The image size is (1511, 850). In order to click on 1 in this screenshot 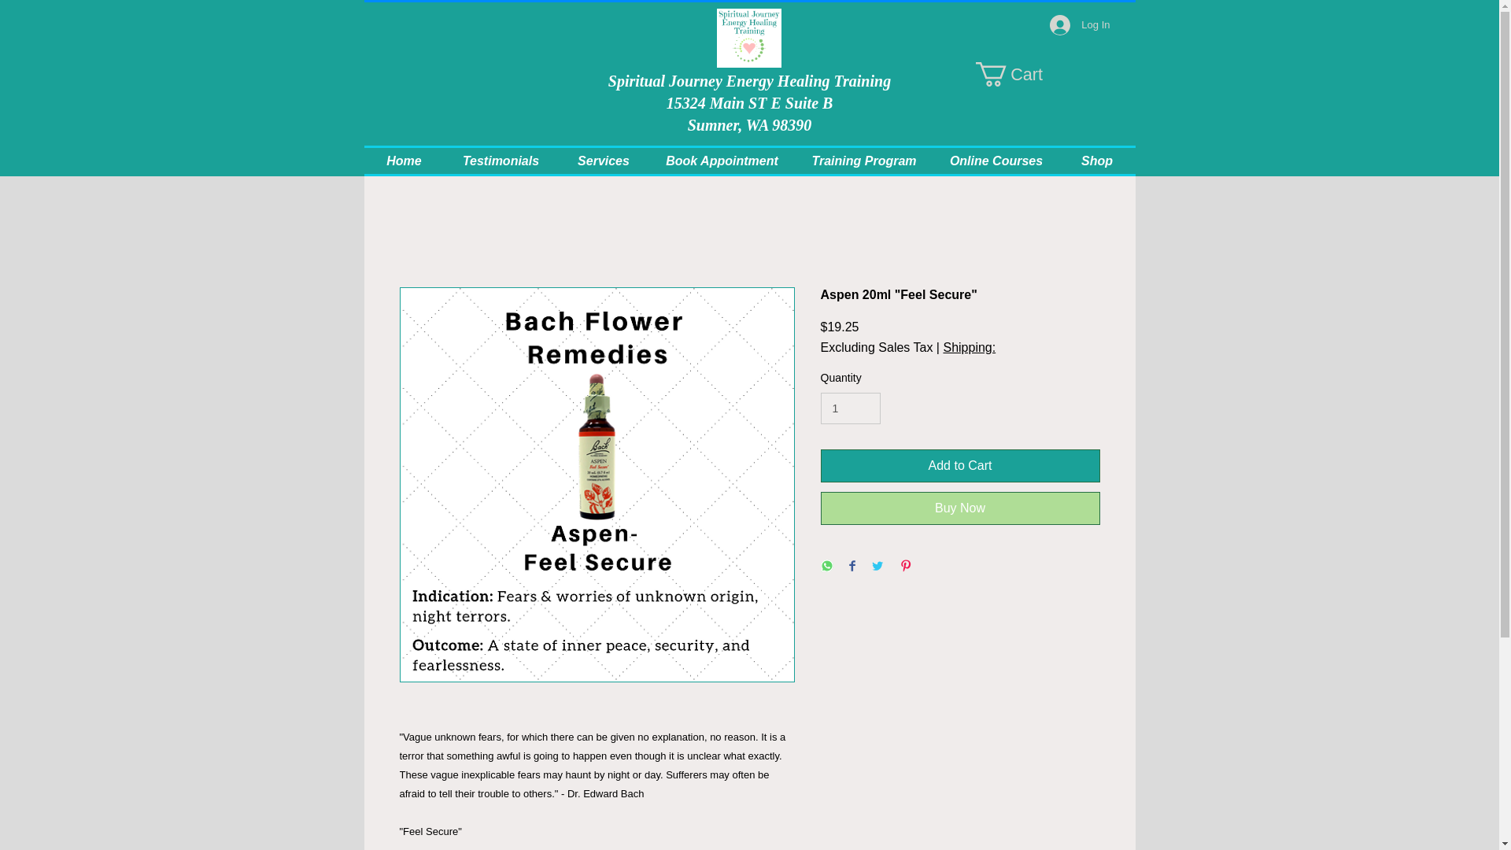, I will do `click(850, 408)`.